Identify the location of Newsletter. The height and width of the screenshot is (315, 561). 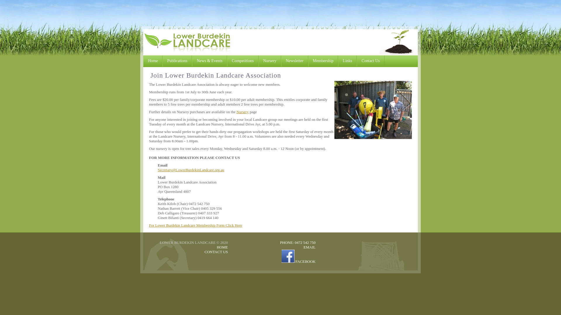
(295, 61).